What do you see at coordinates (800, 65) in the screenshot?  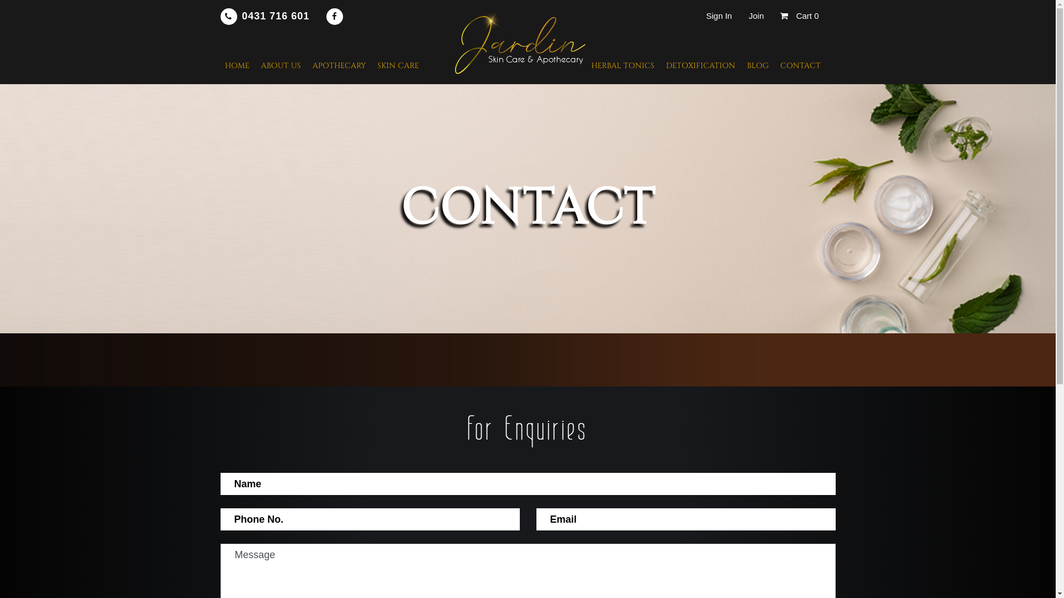 I see `CONTACT` at bounding box center [800, 65].